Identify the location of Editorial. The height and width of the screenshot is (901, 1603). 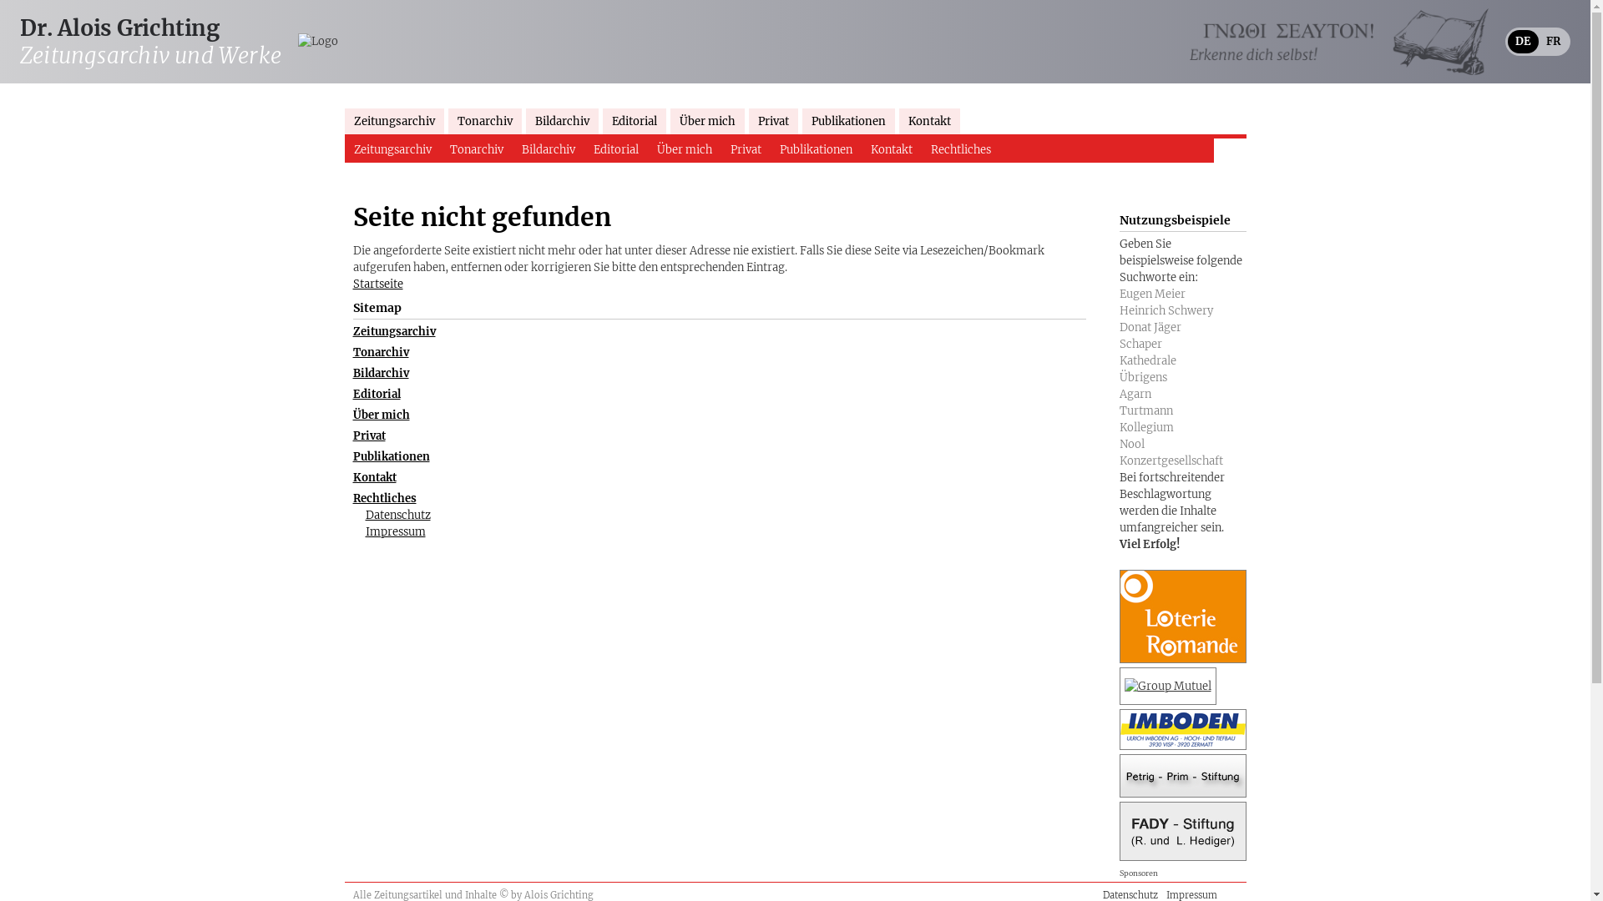
(616, 150).